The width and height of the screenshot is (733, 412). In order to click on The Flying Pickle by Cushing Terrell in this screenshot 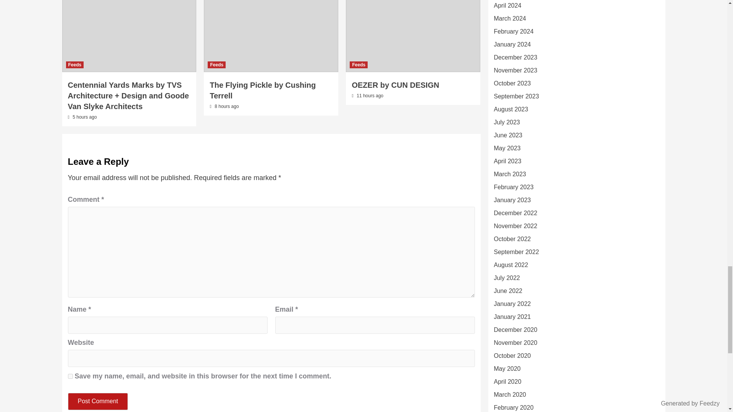, I will do `click(263, 90)`.